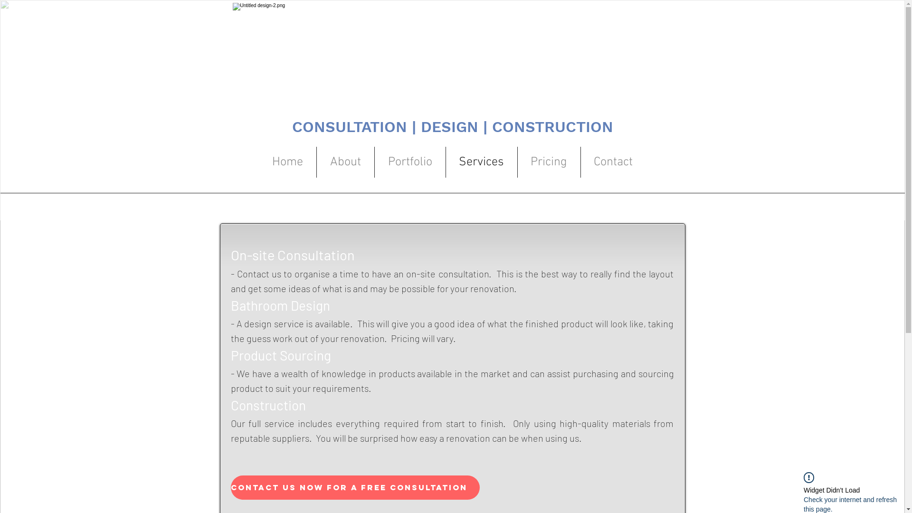  I want to click on About, so click(345, 162).